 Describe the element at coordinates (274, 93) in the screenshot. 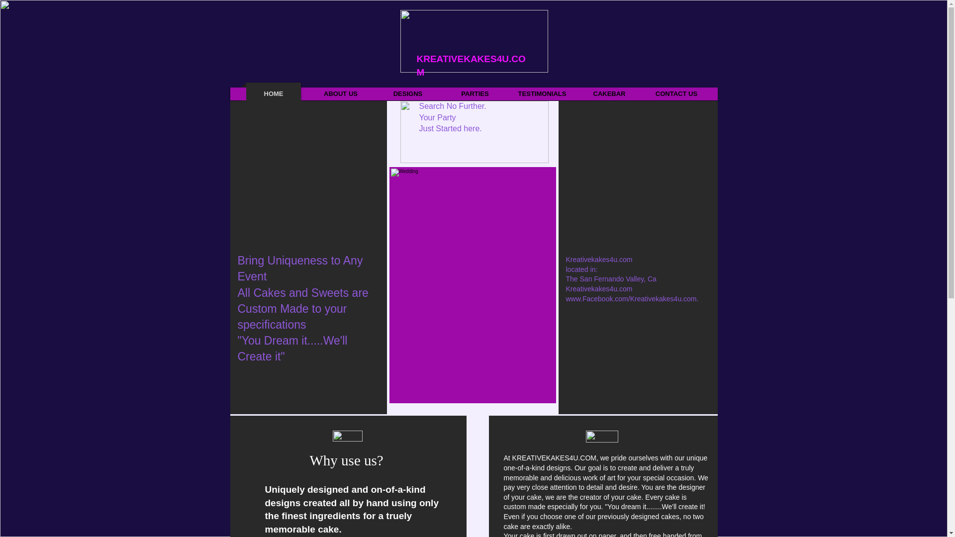

I see `HOME` at that location.